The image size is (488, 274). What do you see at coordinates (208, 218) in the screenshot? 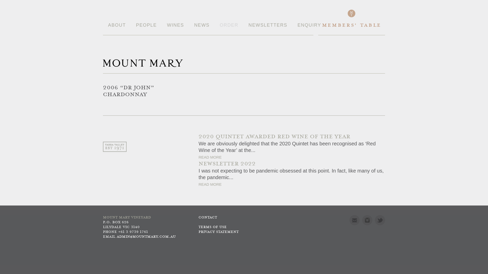
I see `CONTACT` at bounding box center [208, 218].